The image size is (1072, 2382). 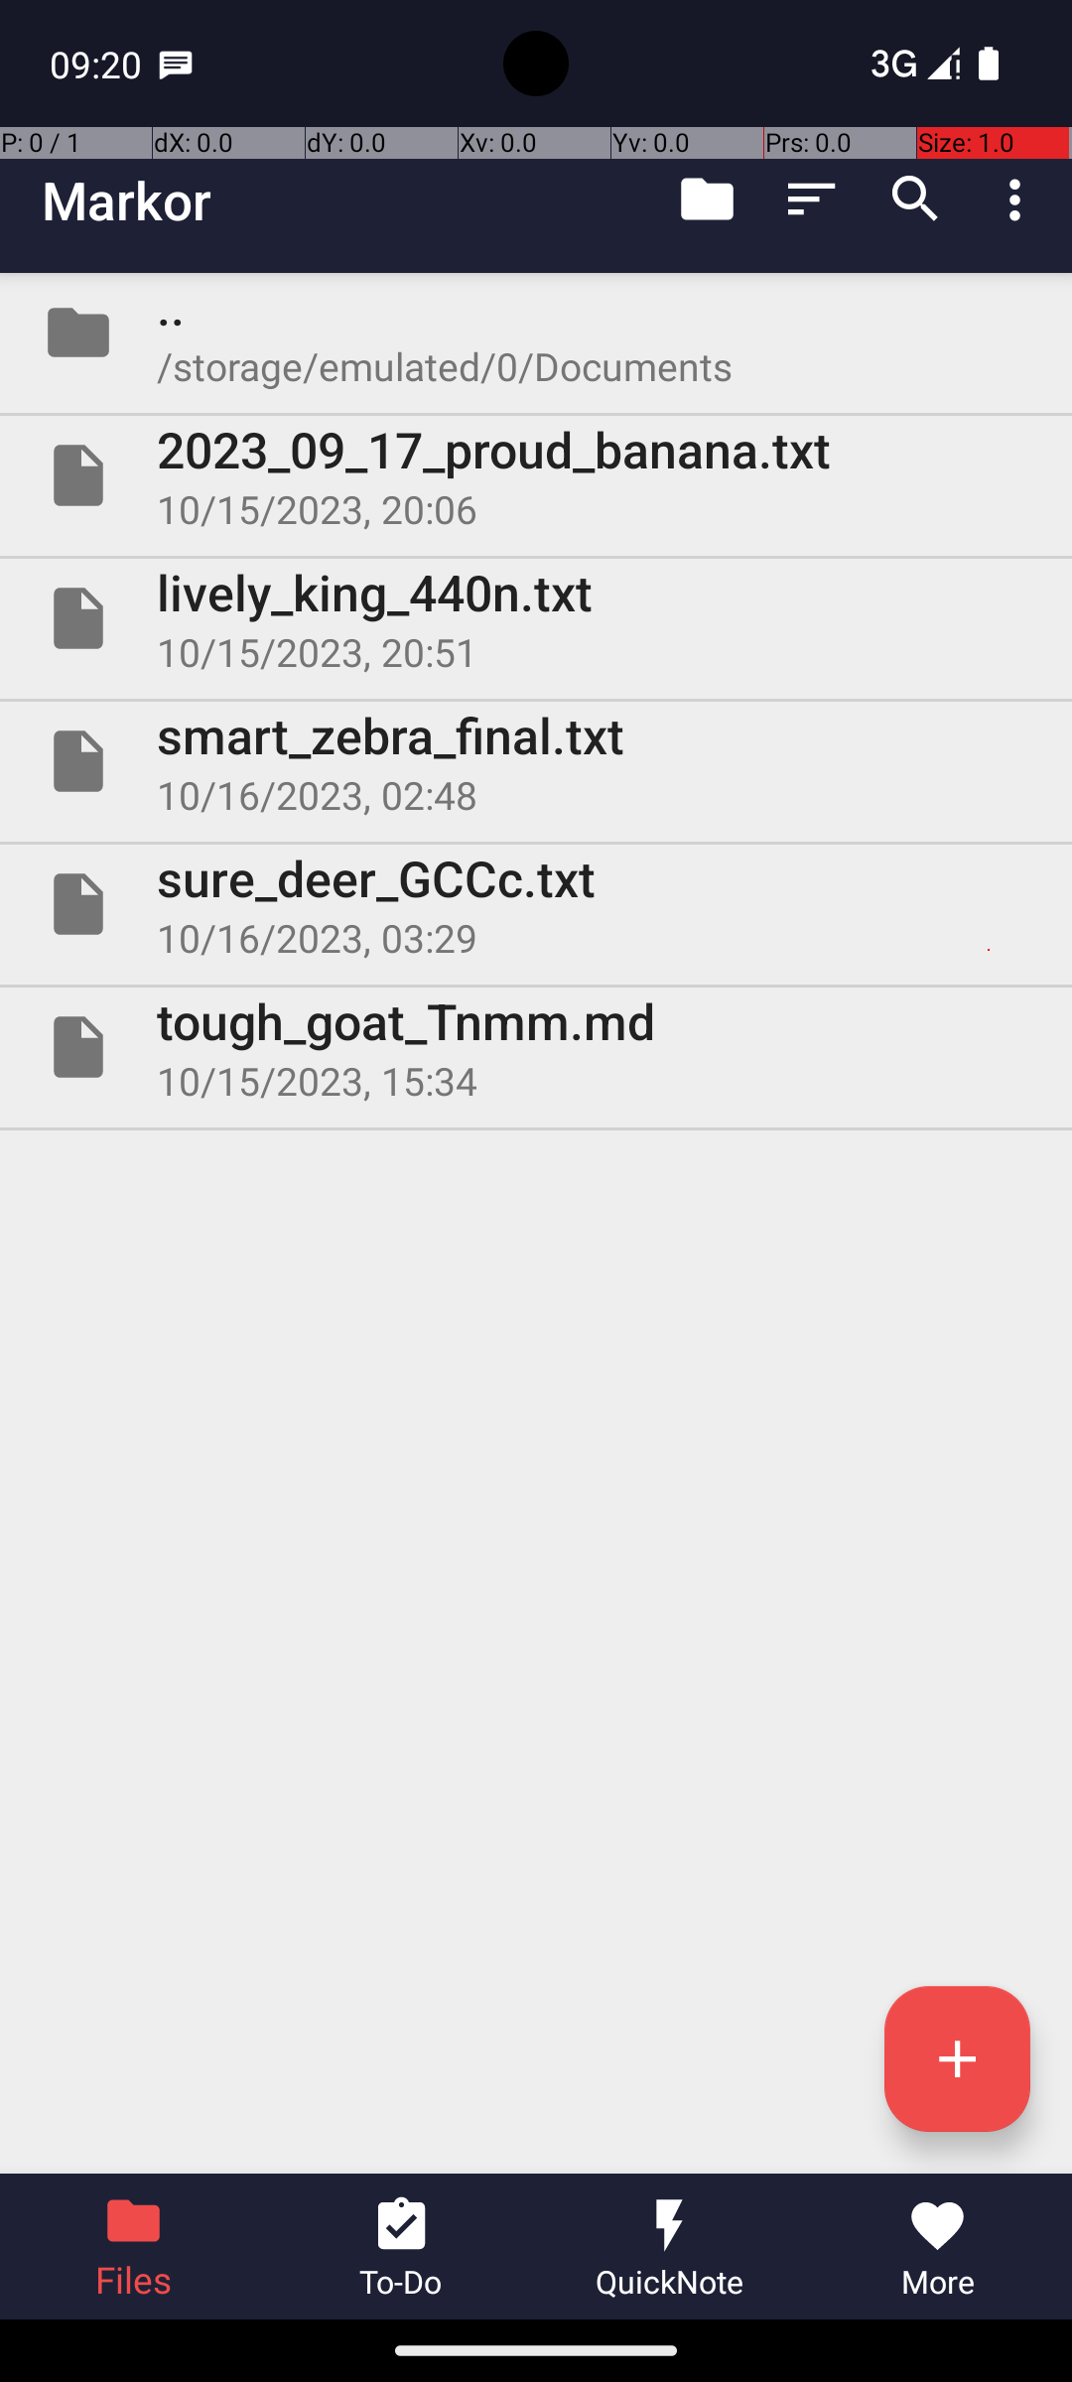 What do you see at coordinates (536, 903) in the screenshot?
I see `File sure_deer_GCCc.txt ` at bounding box center [536, 903].